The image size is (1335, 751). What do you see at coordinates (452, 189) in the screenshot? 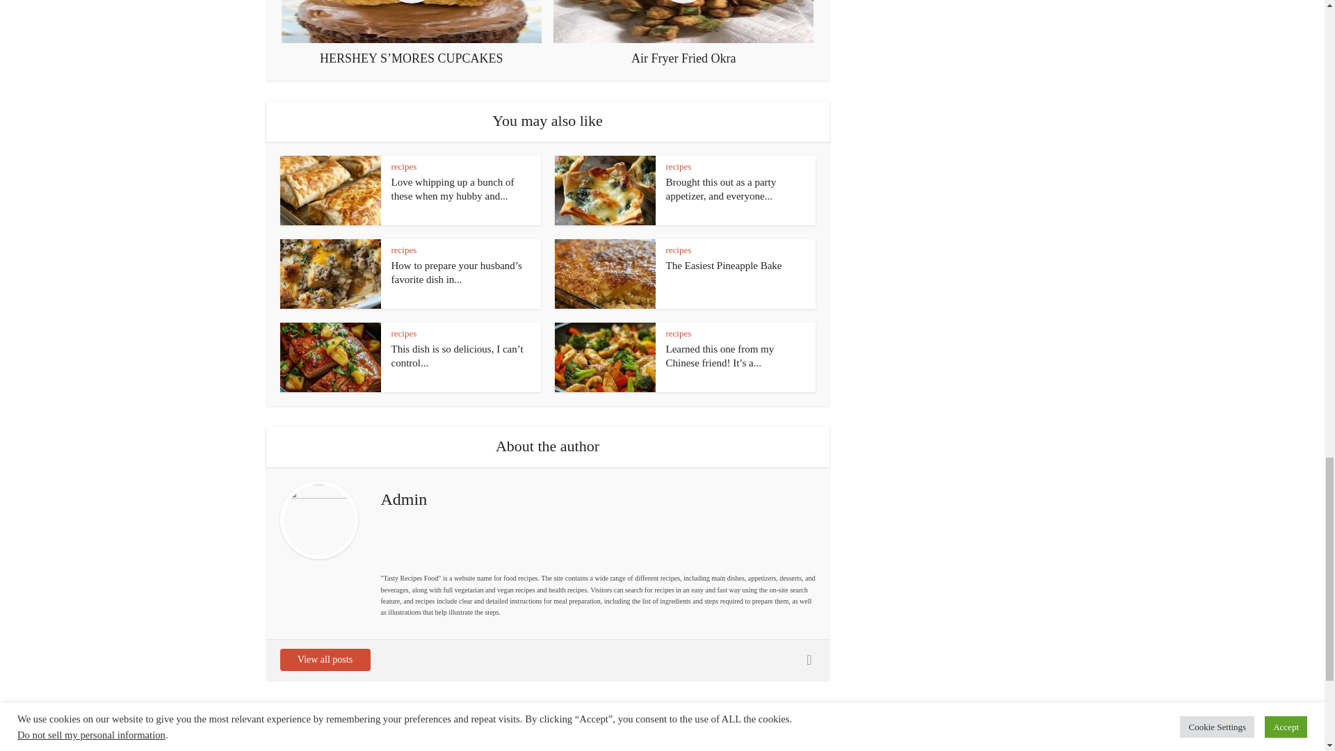
I see `Love whipping up a bunch of these when my hubby and...` at bounding box center [452, 189].